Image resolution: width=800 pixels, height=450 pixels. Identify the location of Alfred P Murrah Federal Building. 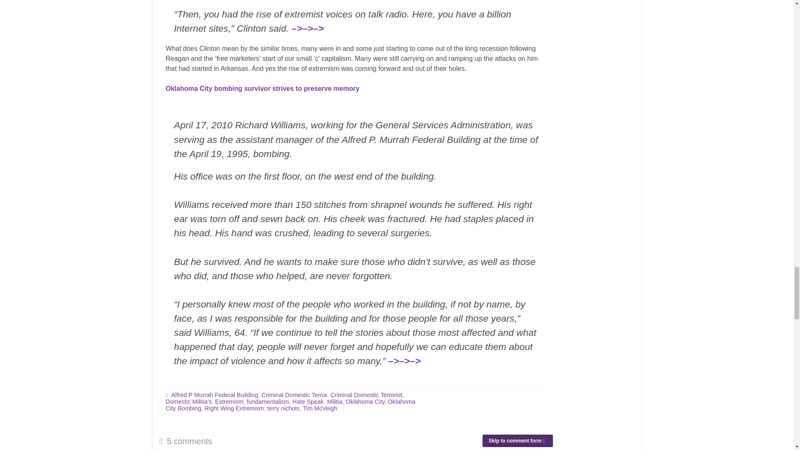
(215, 395).